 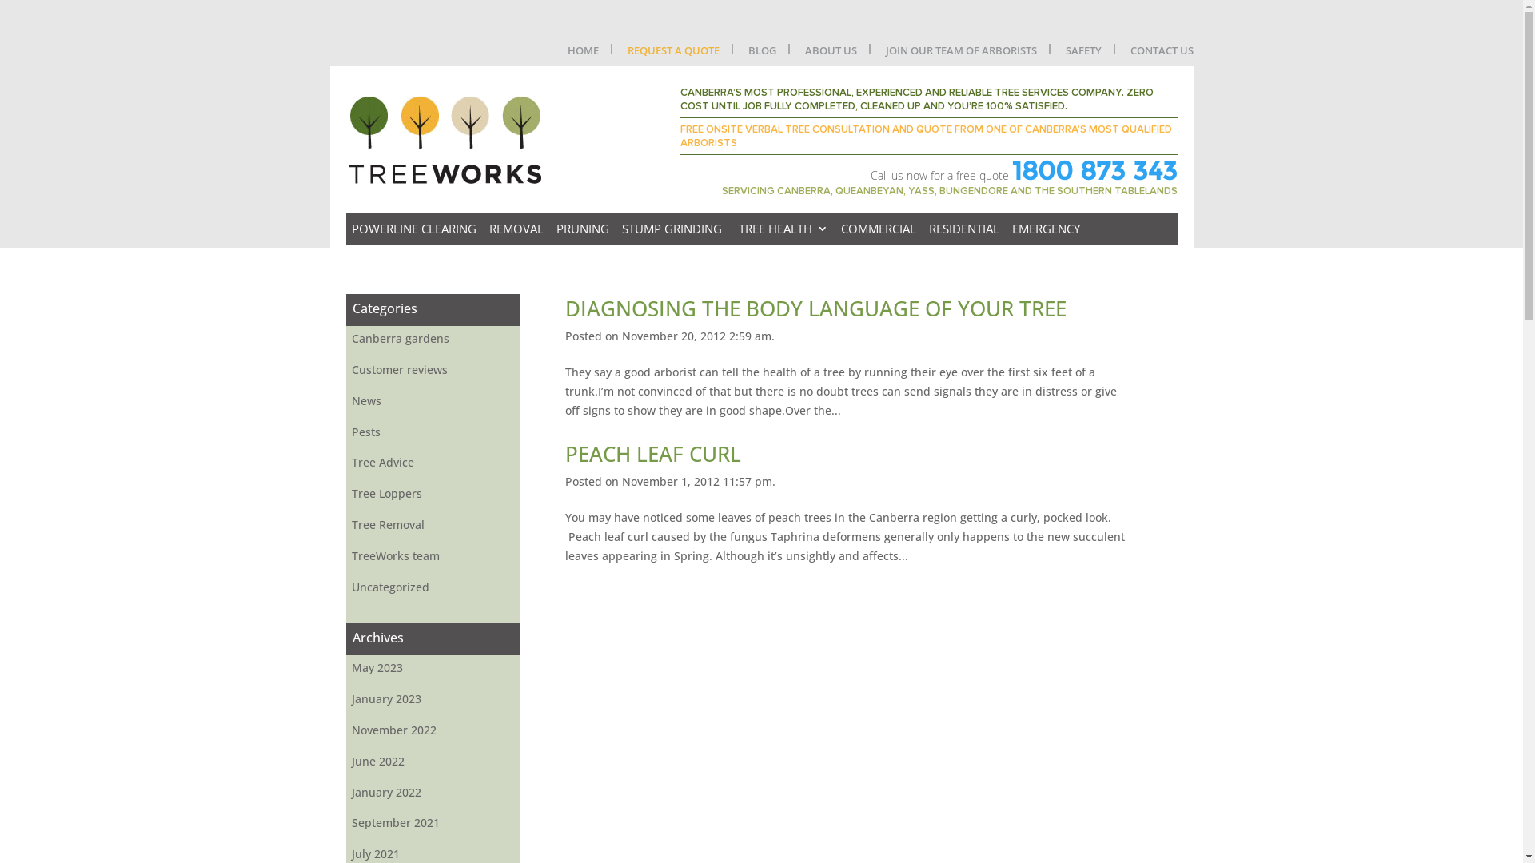 What do you see at coordinates (670, 229) in the screenshot?
I see `STUMP GRINDING` at bounding box center [670, 229].